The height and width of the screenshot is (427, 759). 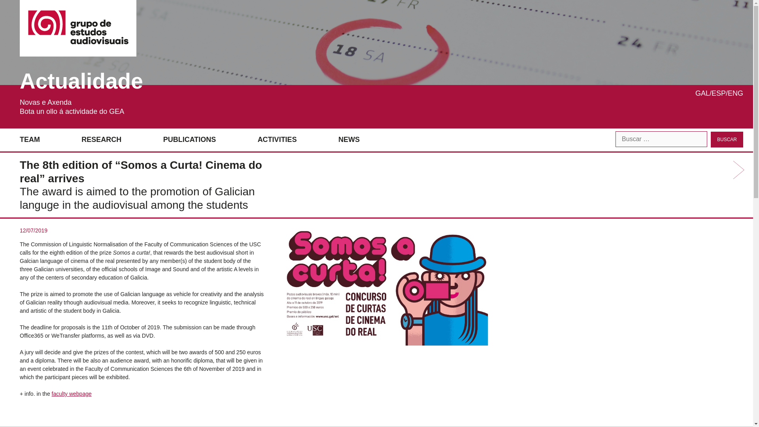 I want to click on faculty webpage, so click(x=72, y=394).